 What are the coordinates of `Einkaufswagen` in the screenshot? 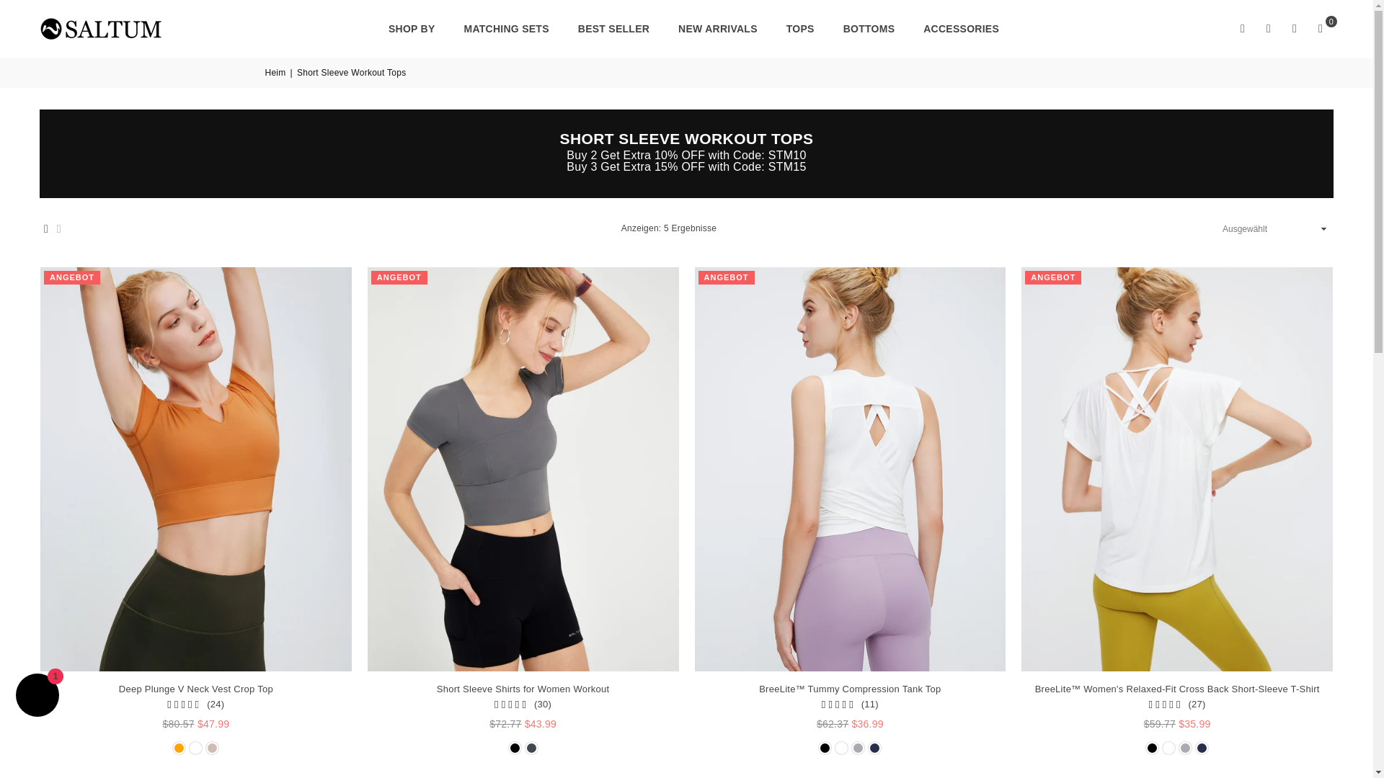 It's located at (1321, 29).